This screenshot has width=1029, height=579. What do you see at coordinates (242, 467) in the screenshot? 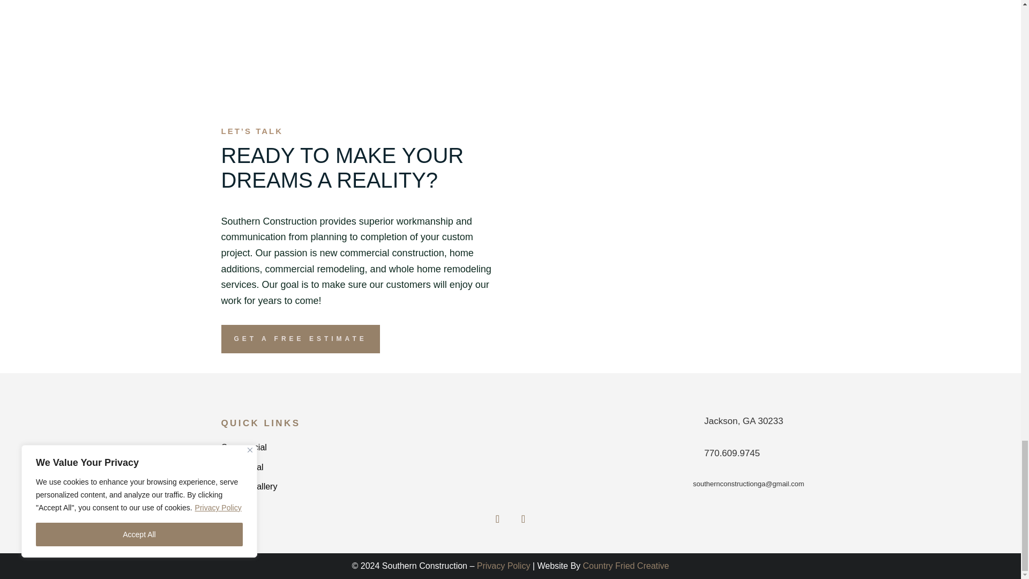
I see `Residential` at bounding box center [242, 467].